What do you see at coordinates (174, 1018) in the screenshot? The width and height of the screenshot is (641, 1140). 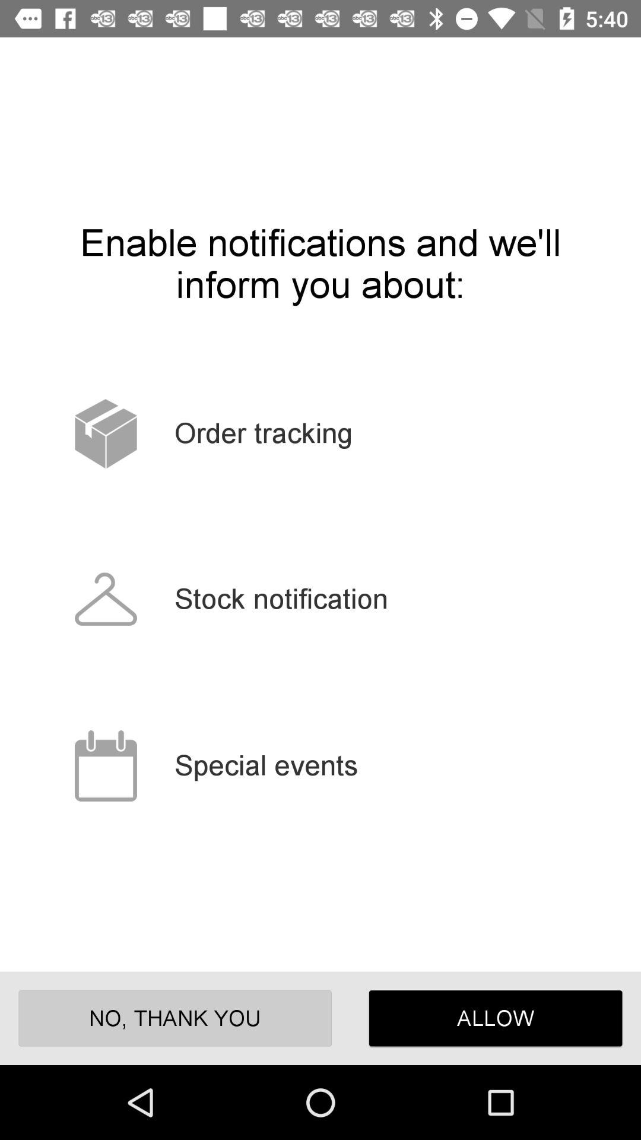 I see `select icon next to the allow` at bounding box center [174, 1018].